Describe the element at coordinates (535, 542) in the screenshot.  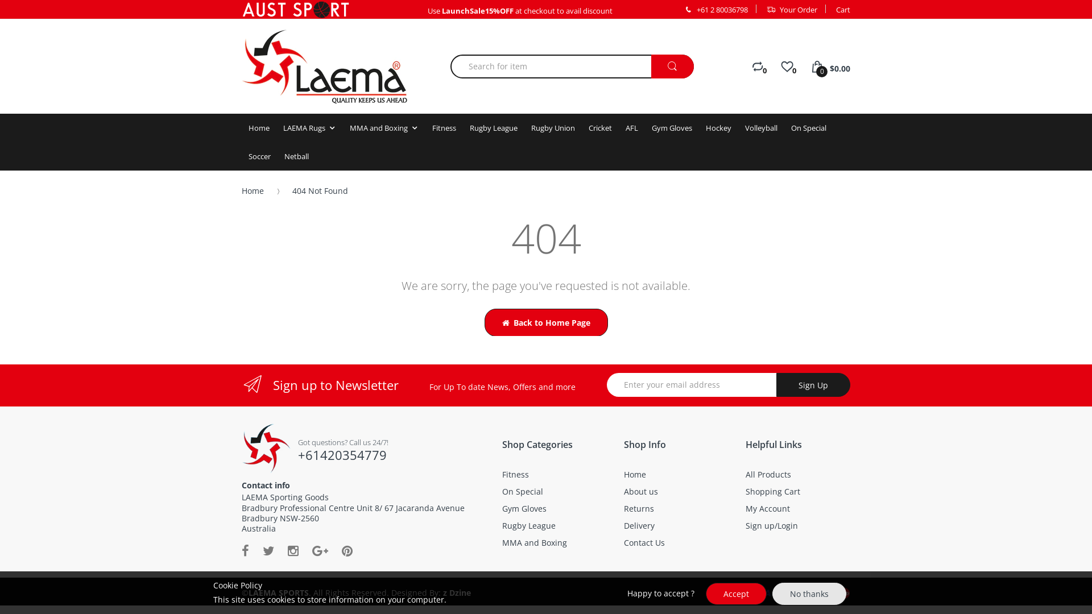
I see `MMA and Boxing` at that location.